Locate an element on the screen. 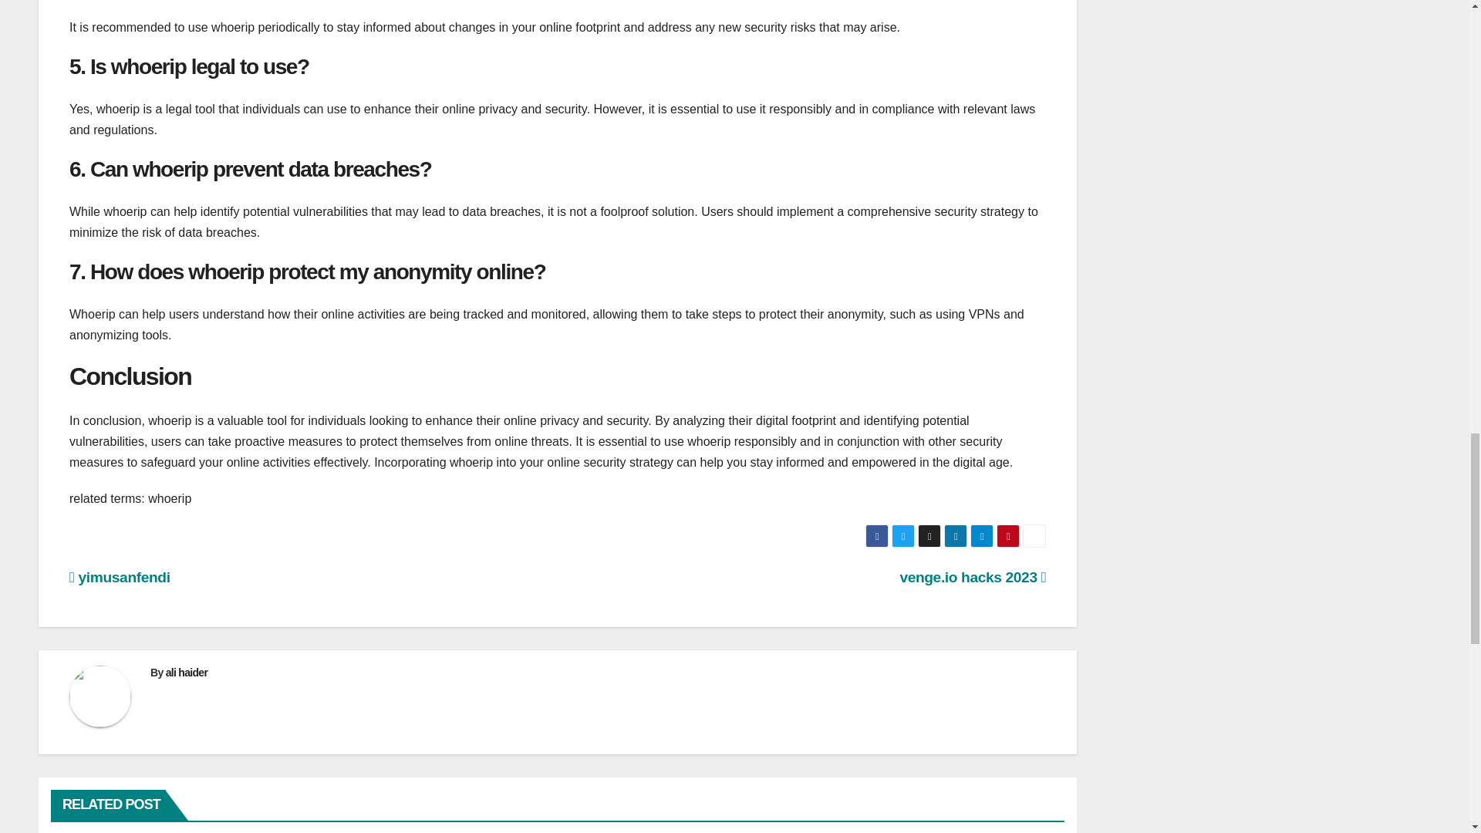  venge.io hacks 2023 is located at coordinates (972, 577).